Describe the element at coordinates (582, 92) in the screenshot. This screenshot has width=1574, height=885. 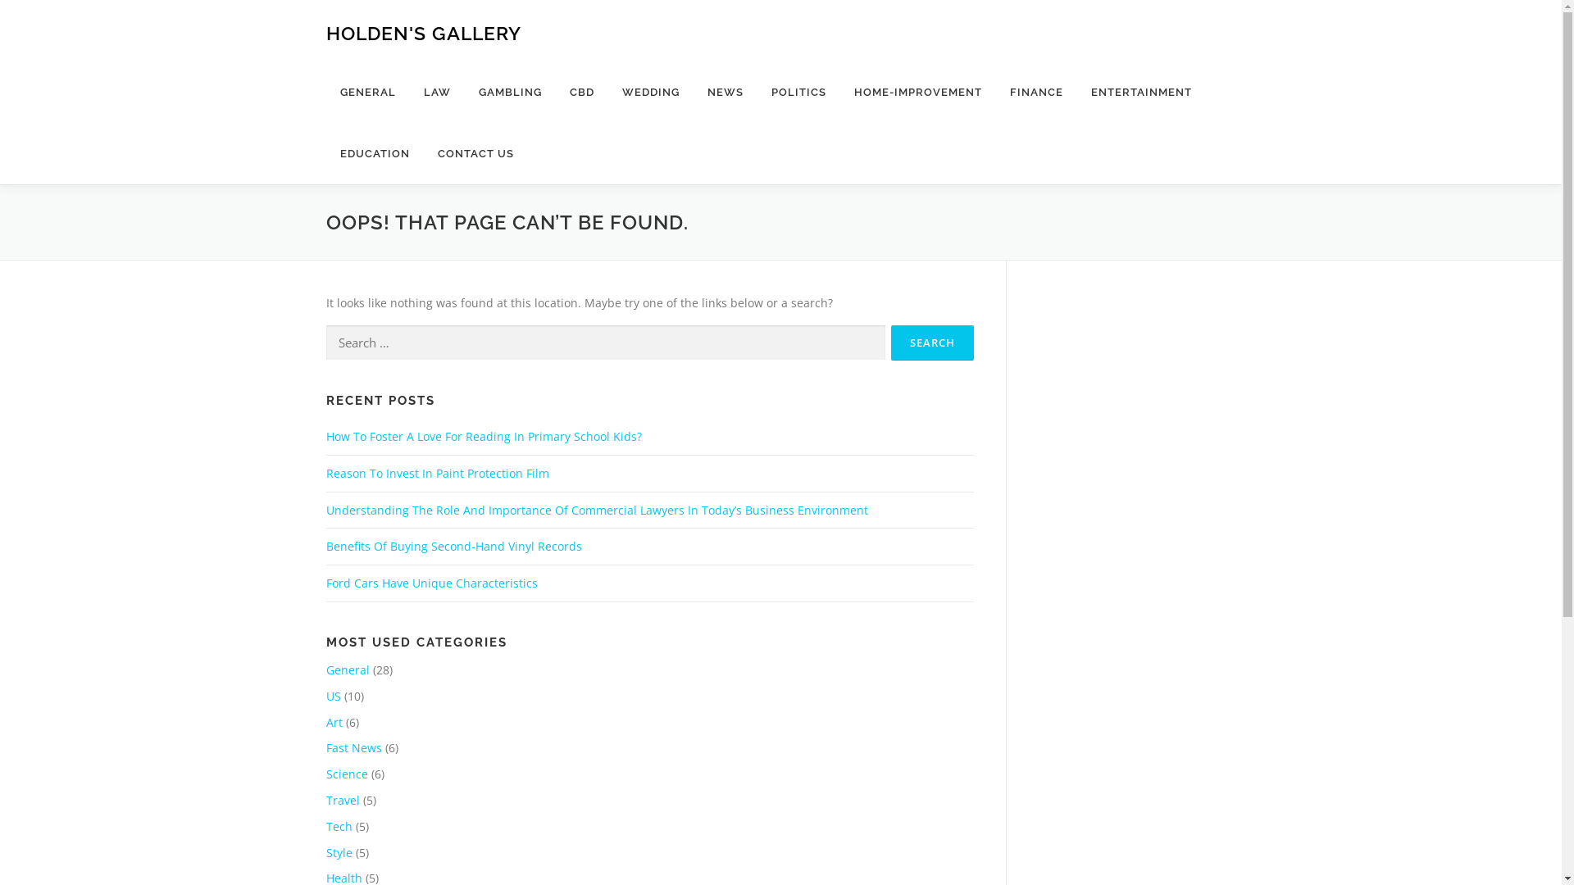
I see `CBD` at that location.